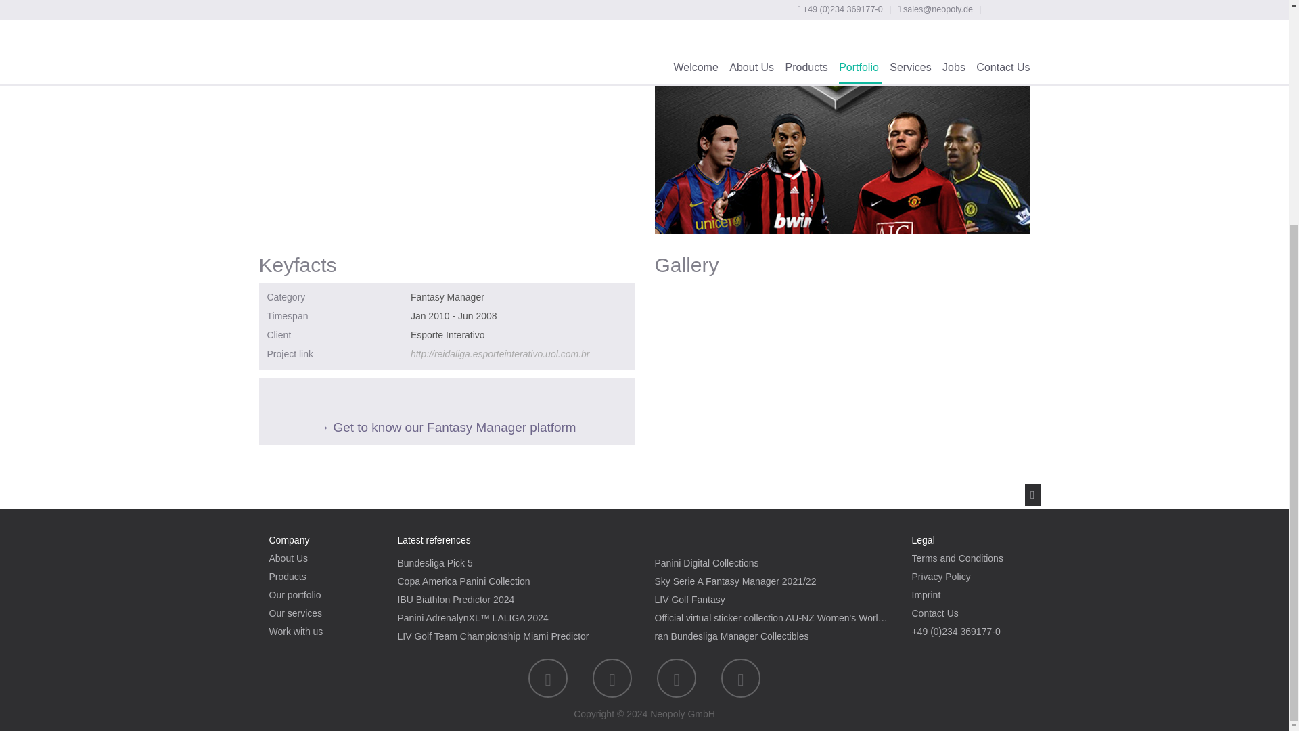  What do you see at coordinates (288, 576) in the screenshot?
I see `Products` at bounding box center [288, 576].